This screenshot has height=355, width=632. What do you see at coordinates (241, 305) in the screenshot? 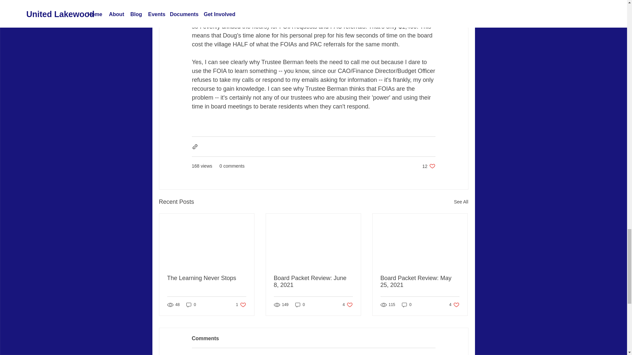
I see `0` at bounding box center [241, 305].